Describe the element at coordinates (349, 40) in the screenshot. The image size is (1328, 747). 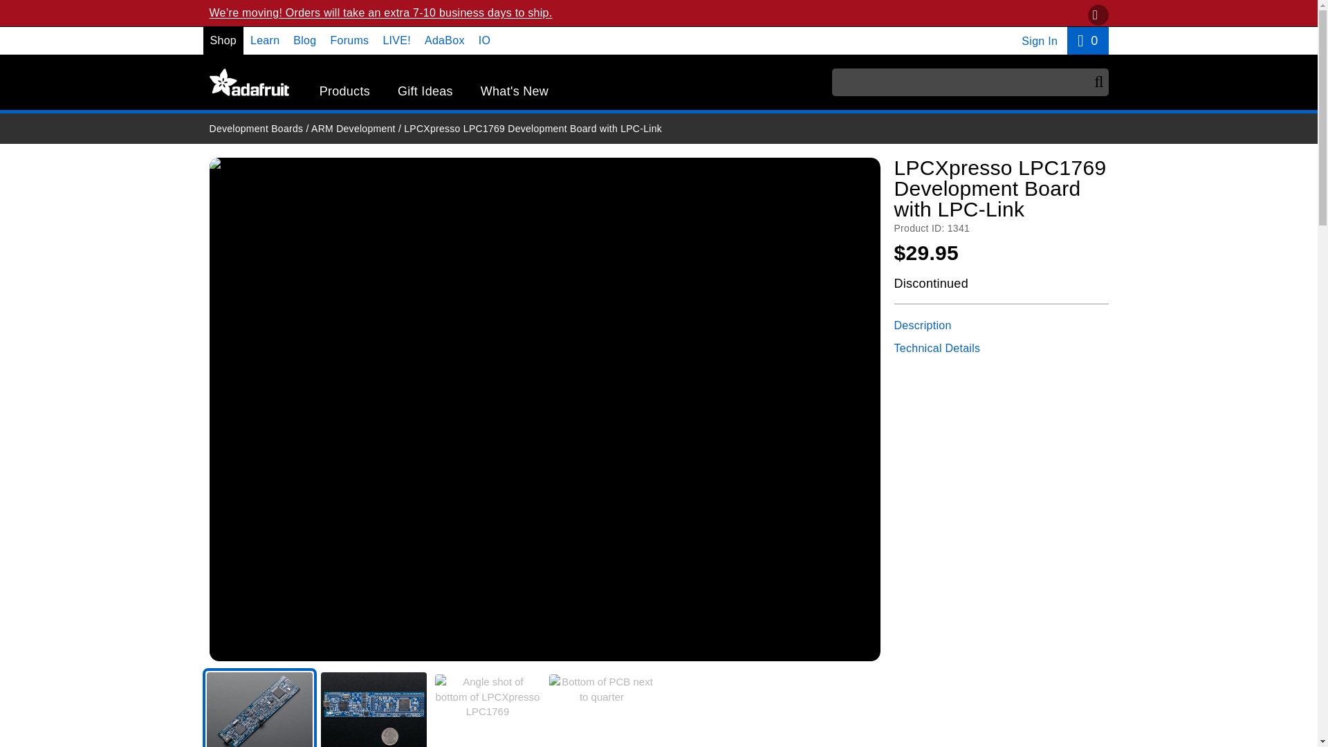
I see `LIVE!` at that location.